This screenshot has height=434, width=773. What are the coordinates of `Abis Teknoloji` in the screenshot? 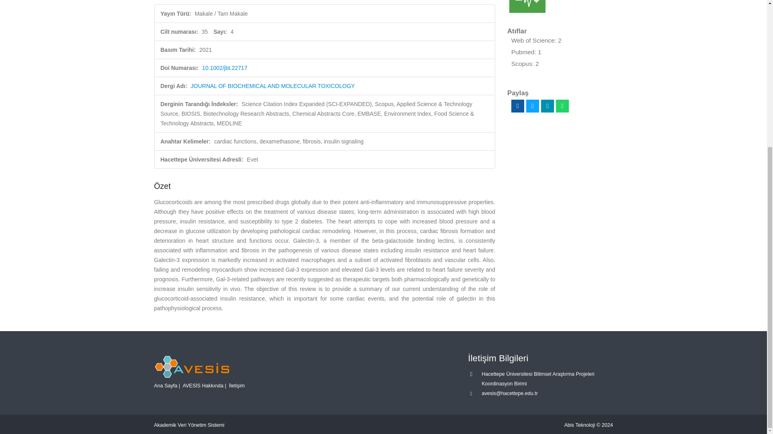 It's located at (580, 425).